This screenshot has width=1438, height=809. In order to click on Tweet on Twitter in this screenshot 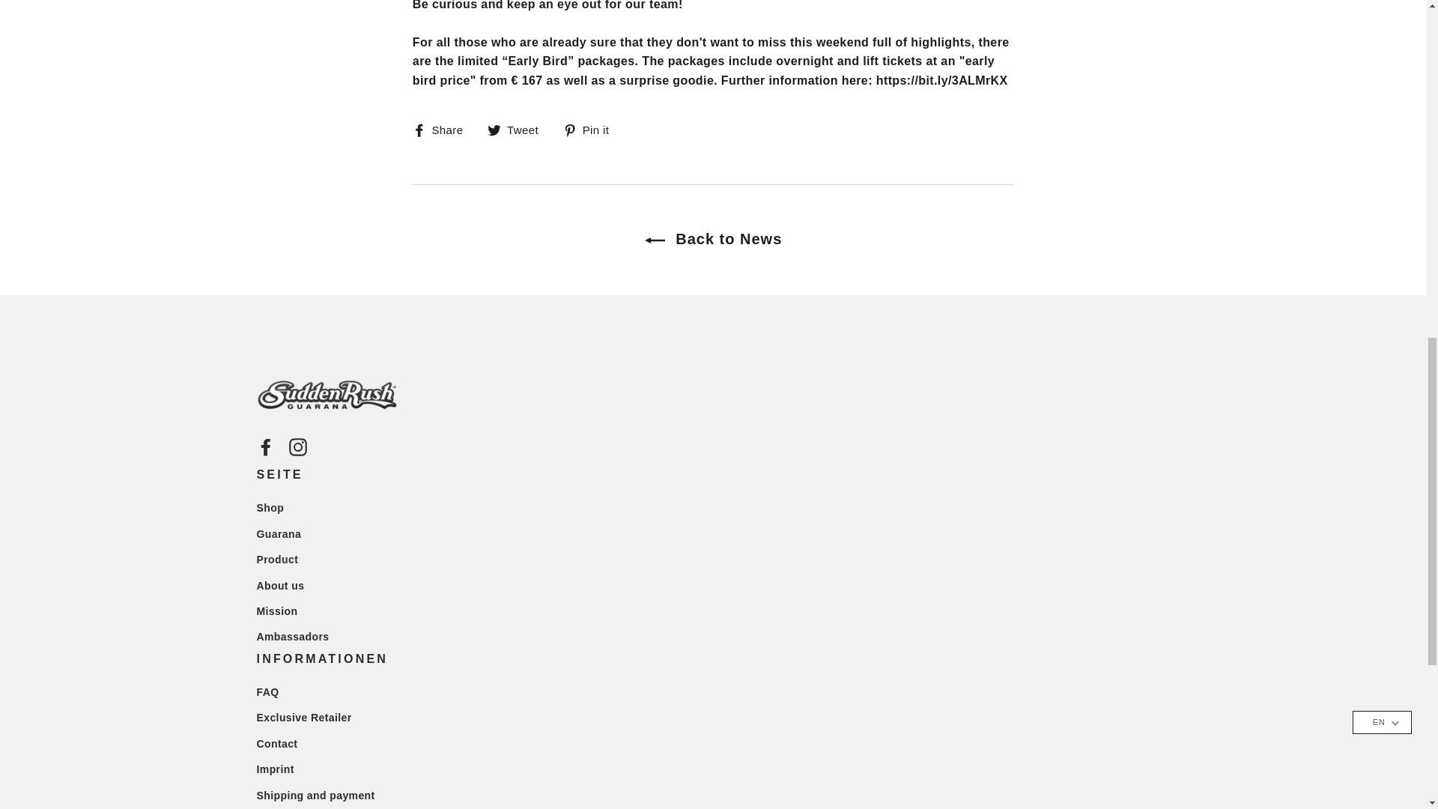, I will do `click(518, 129)`.